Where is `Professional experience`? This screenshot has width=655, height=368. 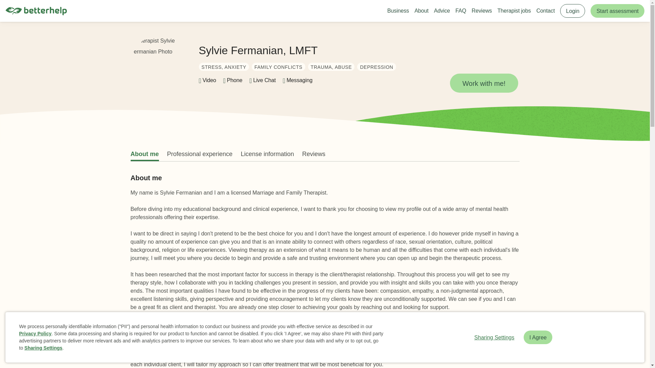 Professional experience is located at coordinates (200, 154).